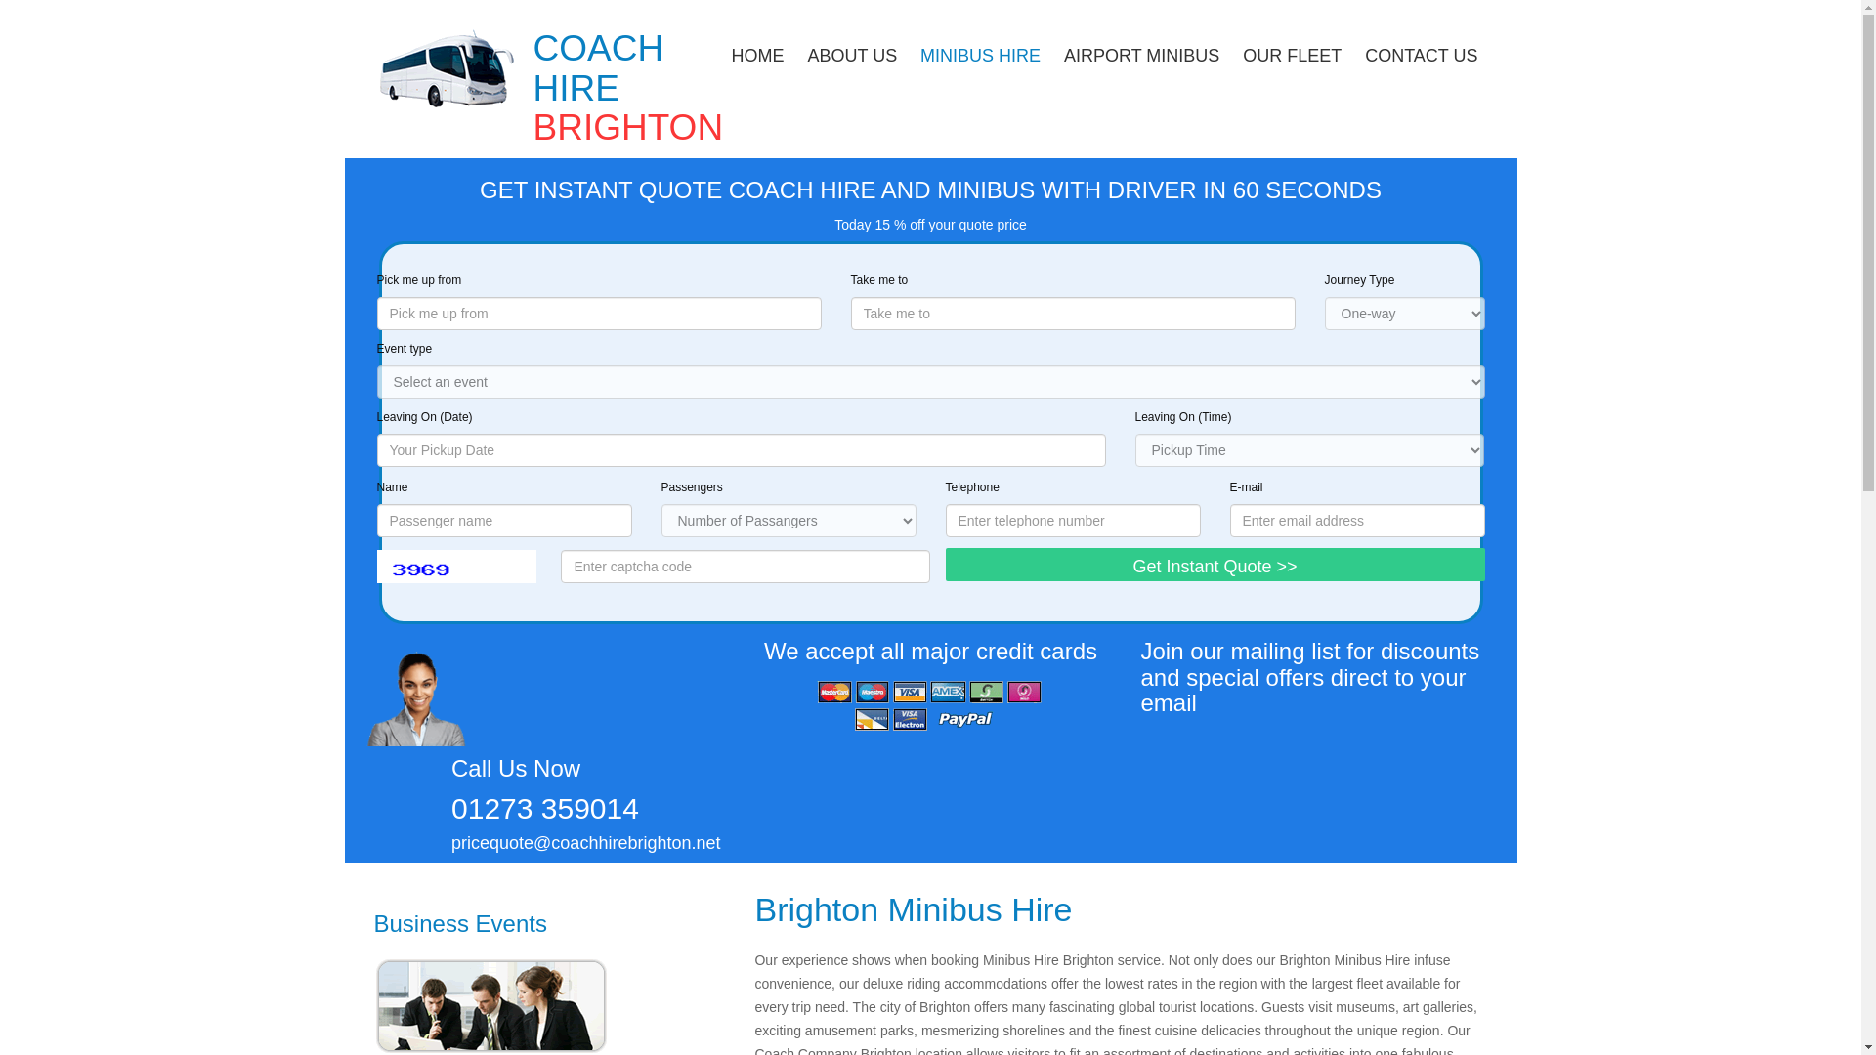 This screenshot has height=1055, width=1876. Describe the element at coordinates (788, 520) in the screenshot. I see `Select Numbers of Passangers` at that location.